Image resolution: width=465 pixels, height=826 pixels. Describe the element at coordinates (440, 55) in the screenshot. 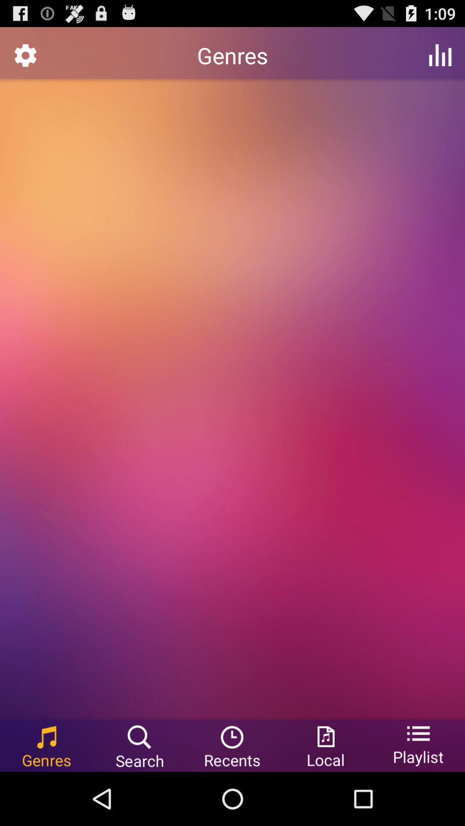

I see `choose icon to the right of the genres app` at that location.